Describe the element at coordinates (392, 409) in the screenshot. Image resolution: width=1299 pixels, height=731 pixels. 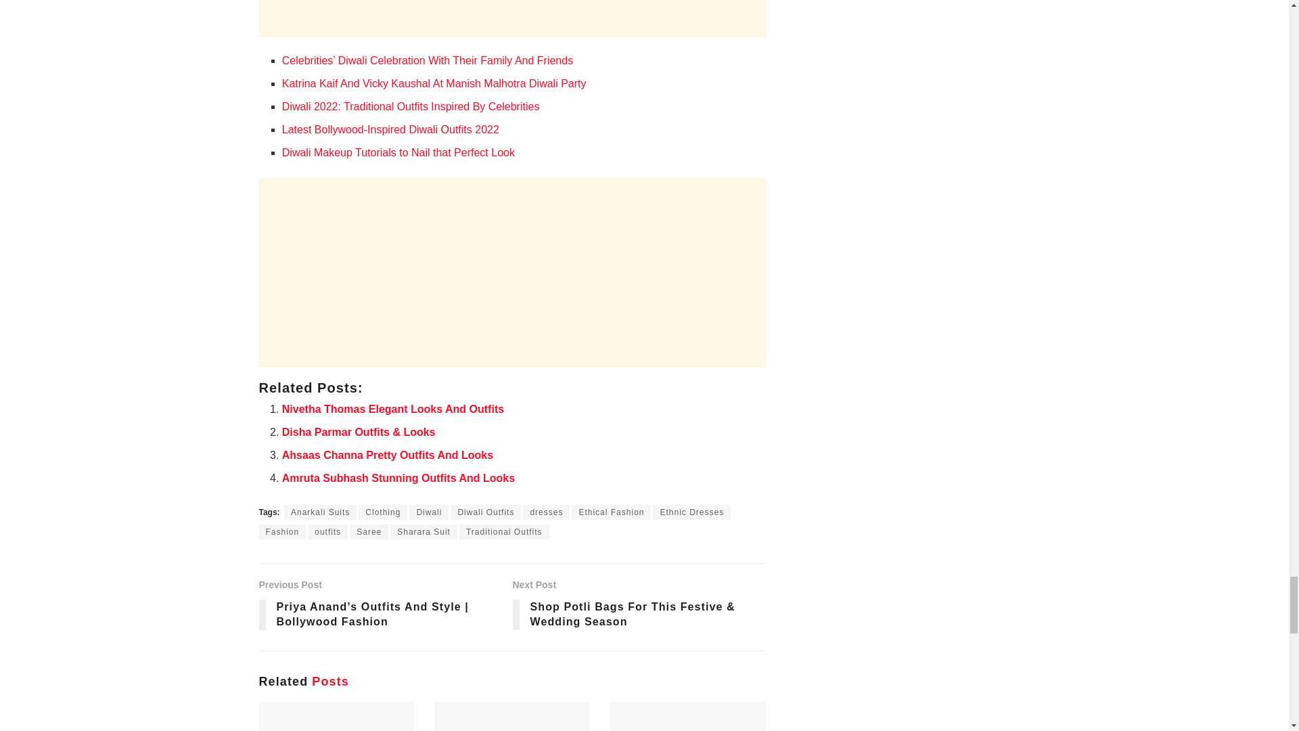
I see `Nivetha Thomas Elegant Looks And Outfits` at that location.